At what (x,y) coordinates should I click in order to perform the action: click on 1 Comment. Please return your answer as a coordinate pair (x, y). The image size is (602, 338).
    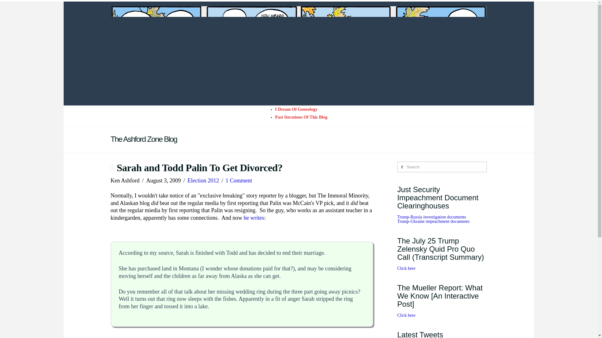
    Looking at the image, I should click on (239, 181).